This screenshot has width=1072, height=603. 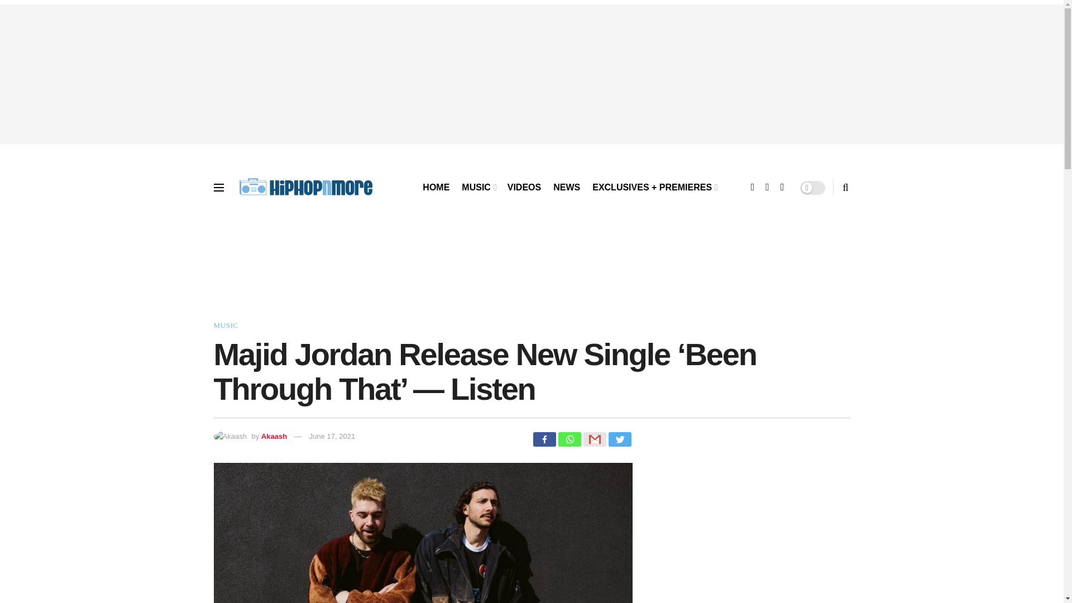 What do you see at coordinates (531, 272) in the screenshot?
I see `3rd party ad content` at bounding box center [531, 272].